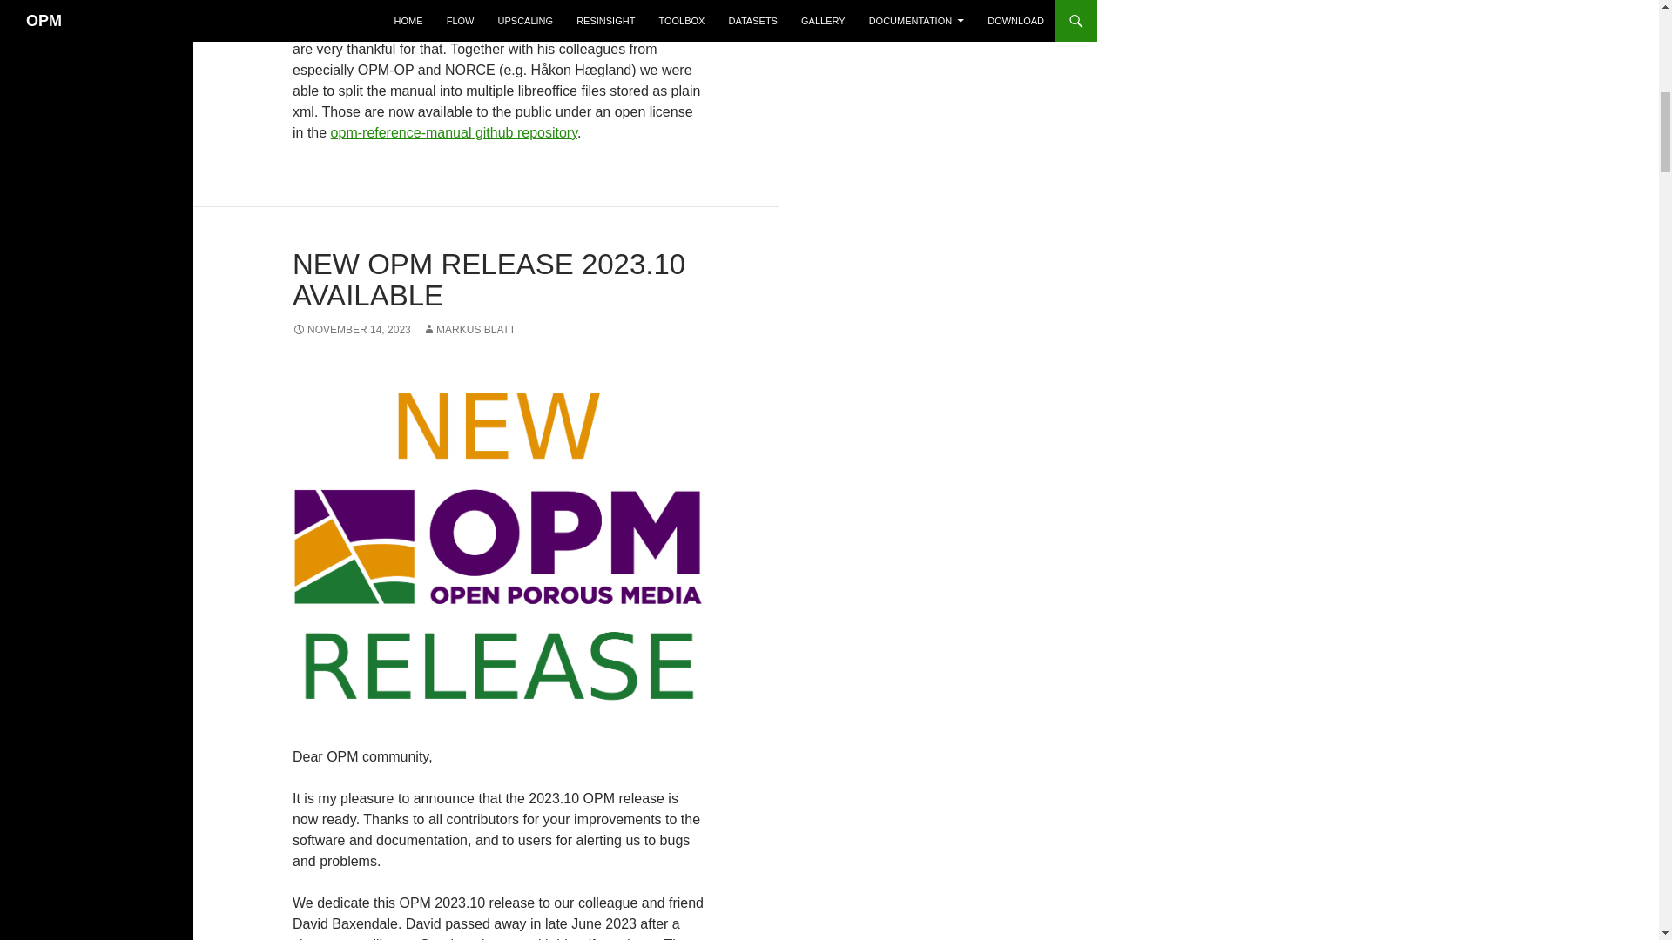 This screenshot has width=1672, height=940. I want to click on MARKUS BLATT, so click(469, 329).